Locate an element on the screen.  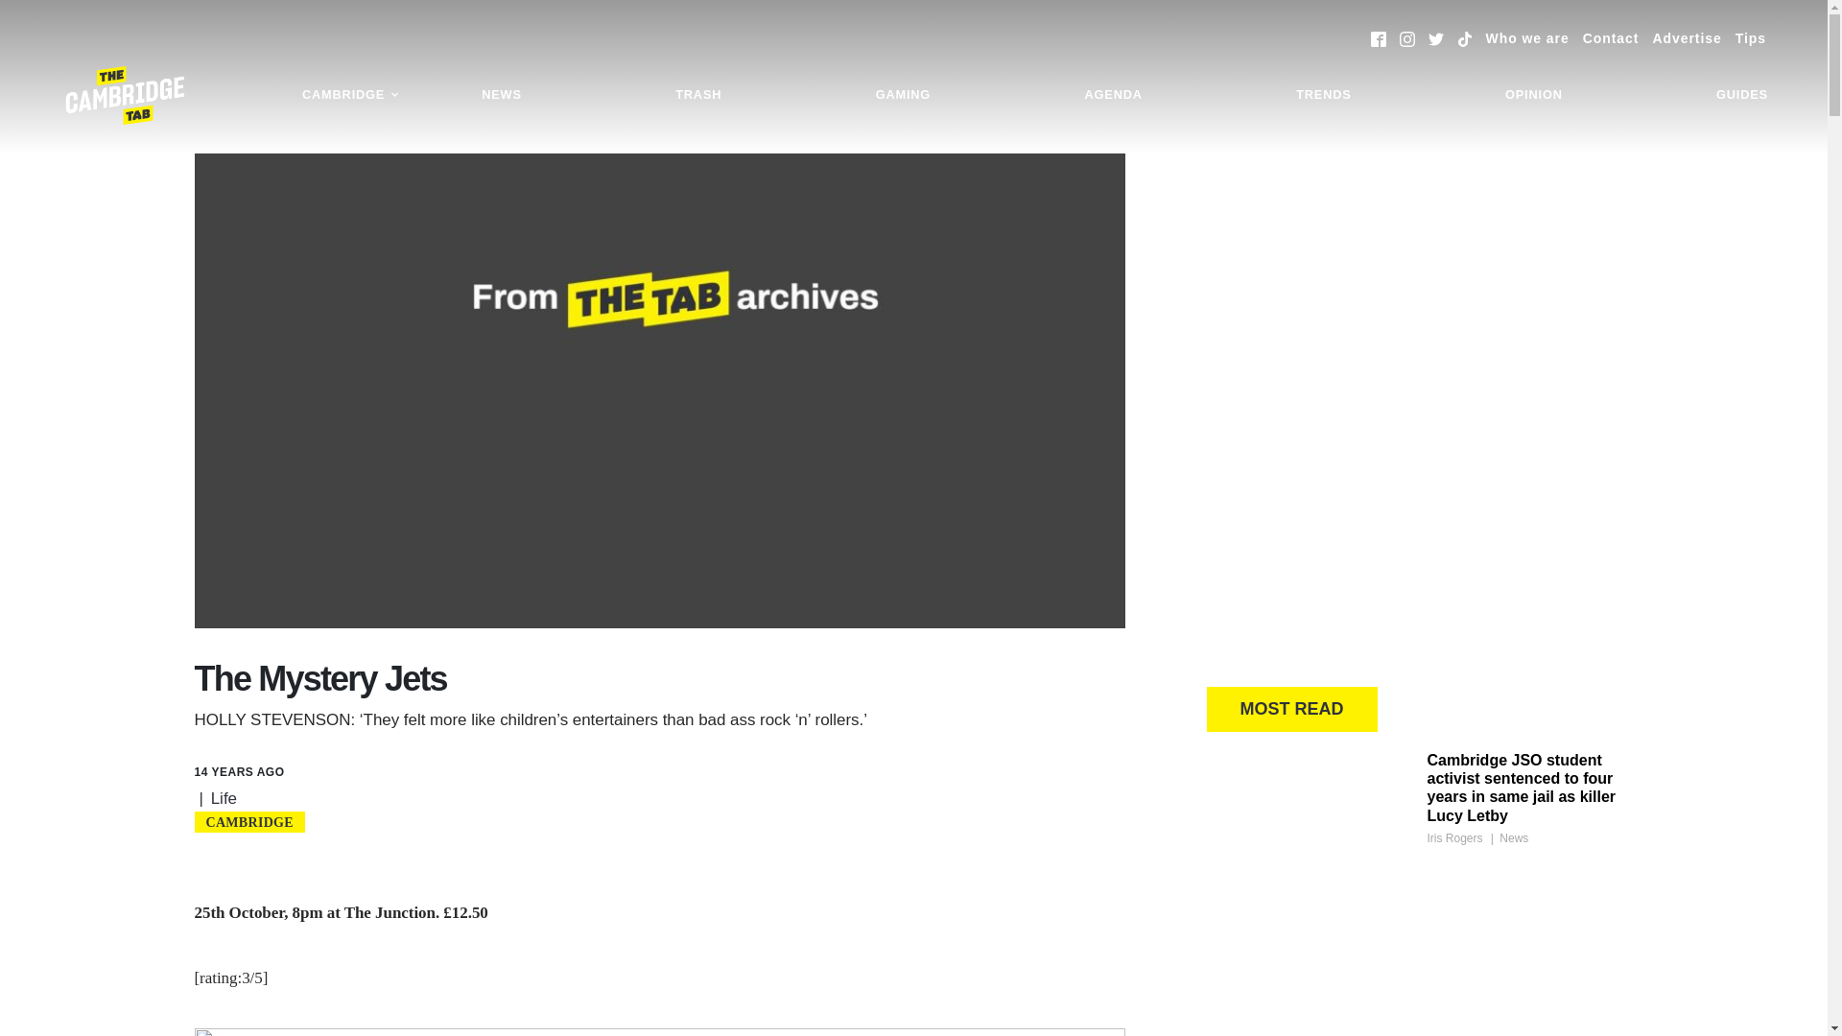
NEWS is located at coordinates (501, 95).